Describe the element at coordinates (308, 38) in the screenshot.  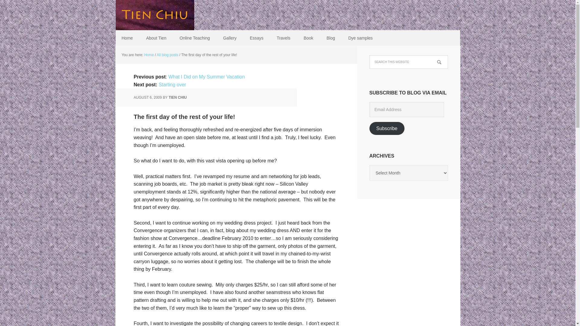
I see `Book` at that location.